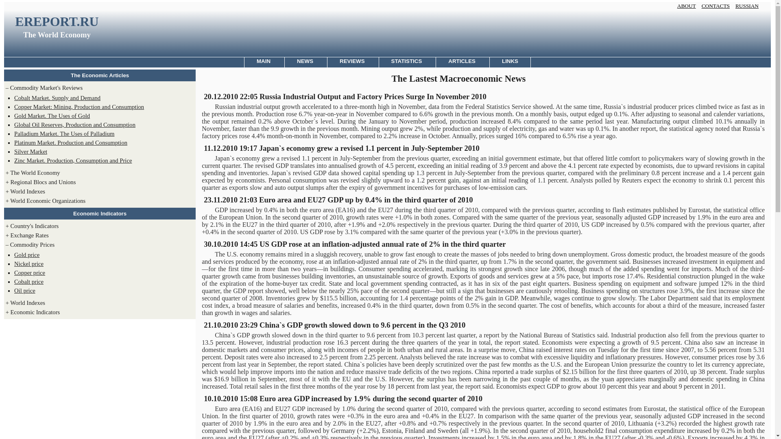 This screenshot has height=439, width=781. Describe the element at coordinates (718, 6) in the screenshot. I see `CONTACTS` at that location.